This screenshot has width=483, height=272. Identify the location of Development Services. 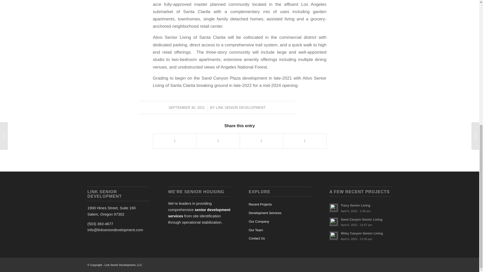
(280, 213).